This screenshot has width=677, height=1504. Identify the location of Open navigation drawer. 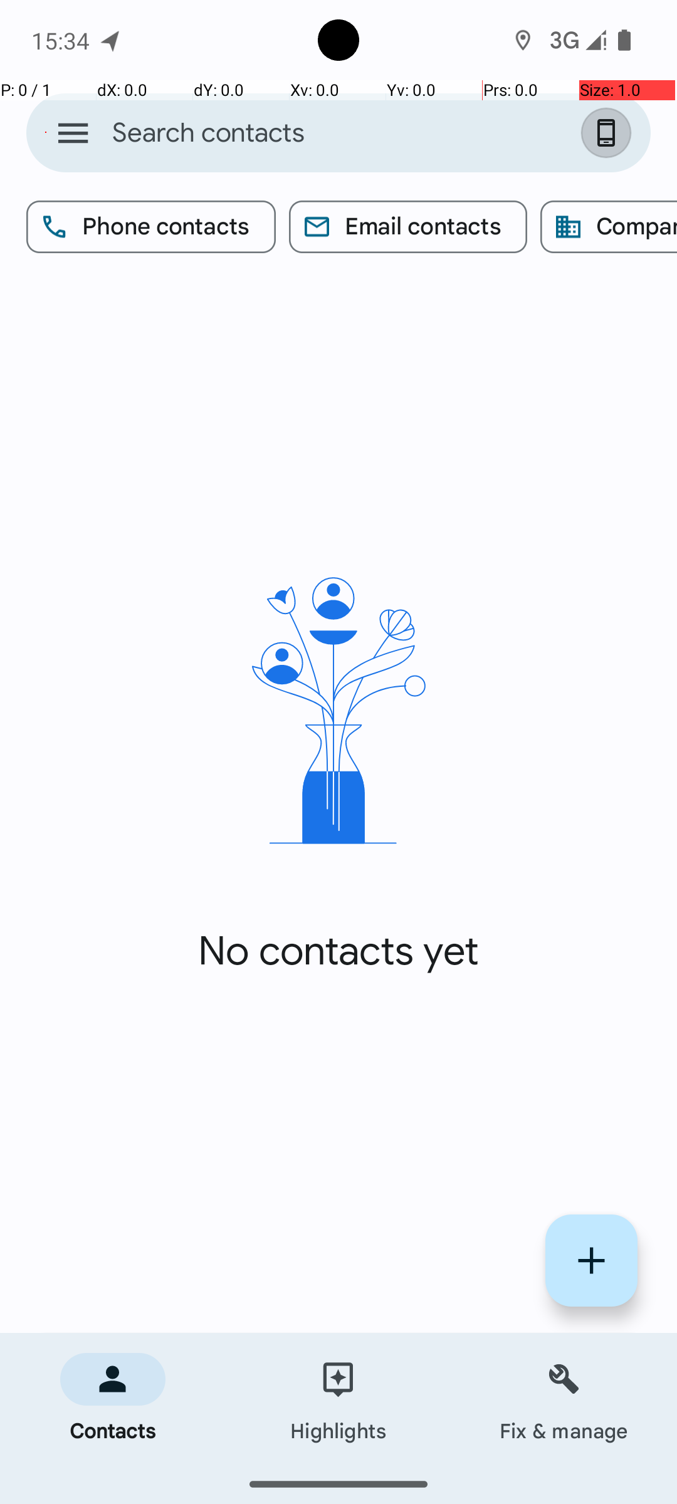
(73, 133).